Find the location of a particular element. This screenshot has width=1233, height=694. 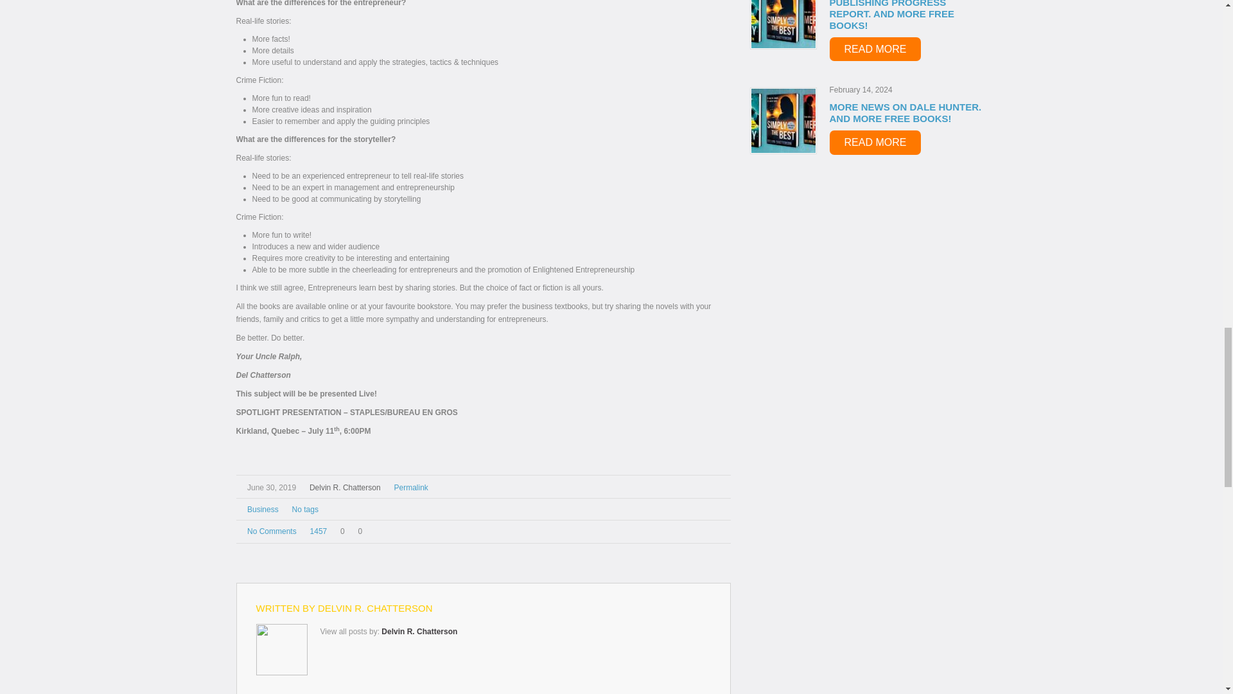

No Comments is located at coordinates (272, 531).